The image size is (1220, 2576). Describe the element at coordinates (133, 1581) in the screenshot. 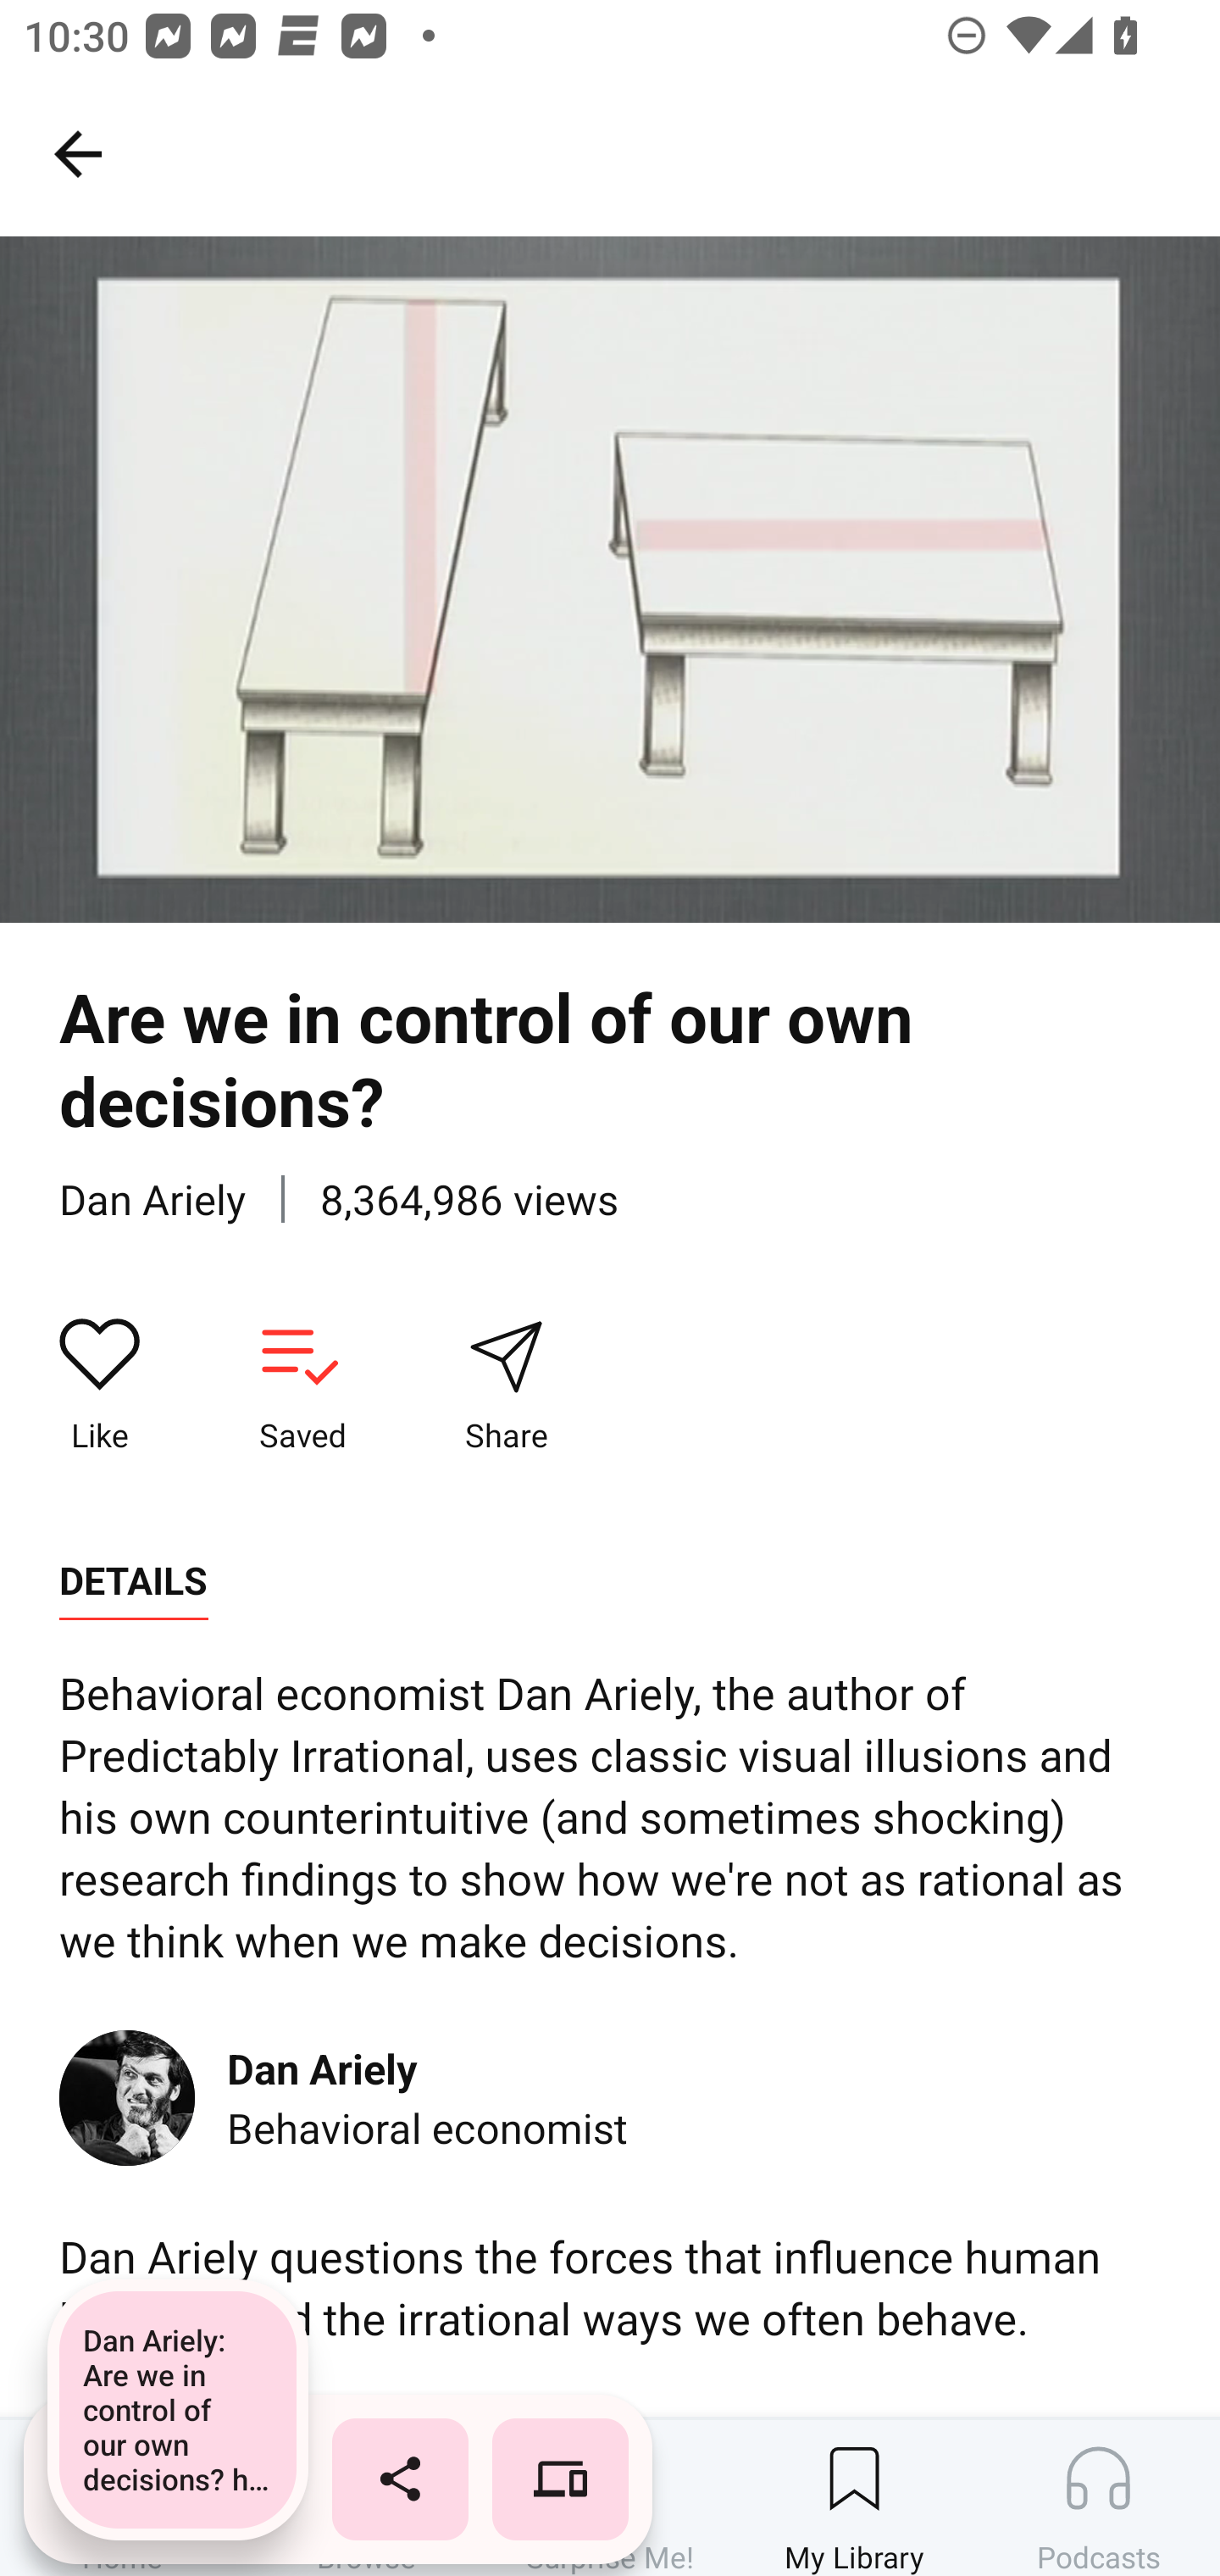

I see `DETAILS` at that location.